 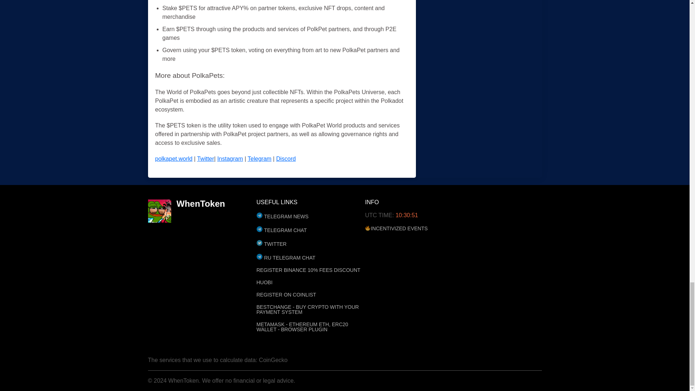 What do you see at coordinates (311, 243) in the screenshot?
I see `TWITTER` at bounding box center [311, 243].